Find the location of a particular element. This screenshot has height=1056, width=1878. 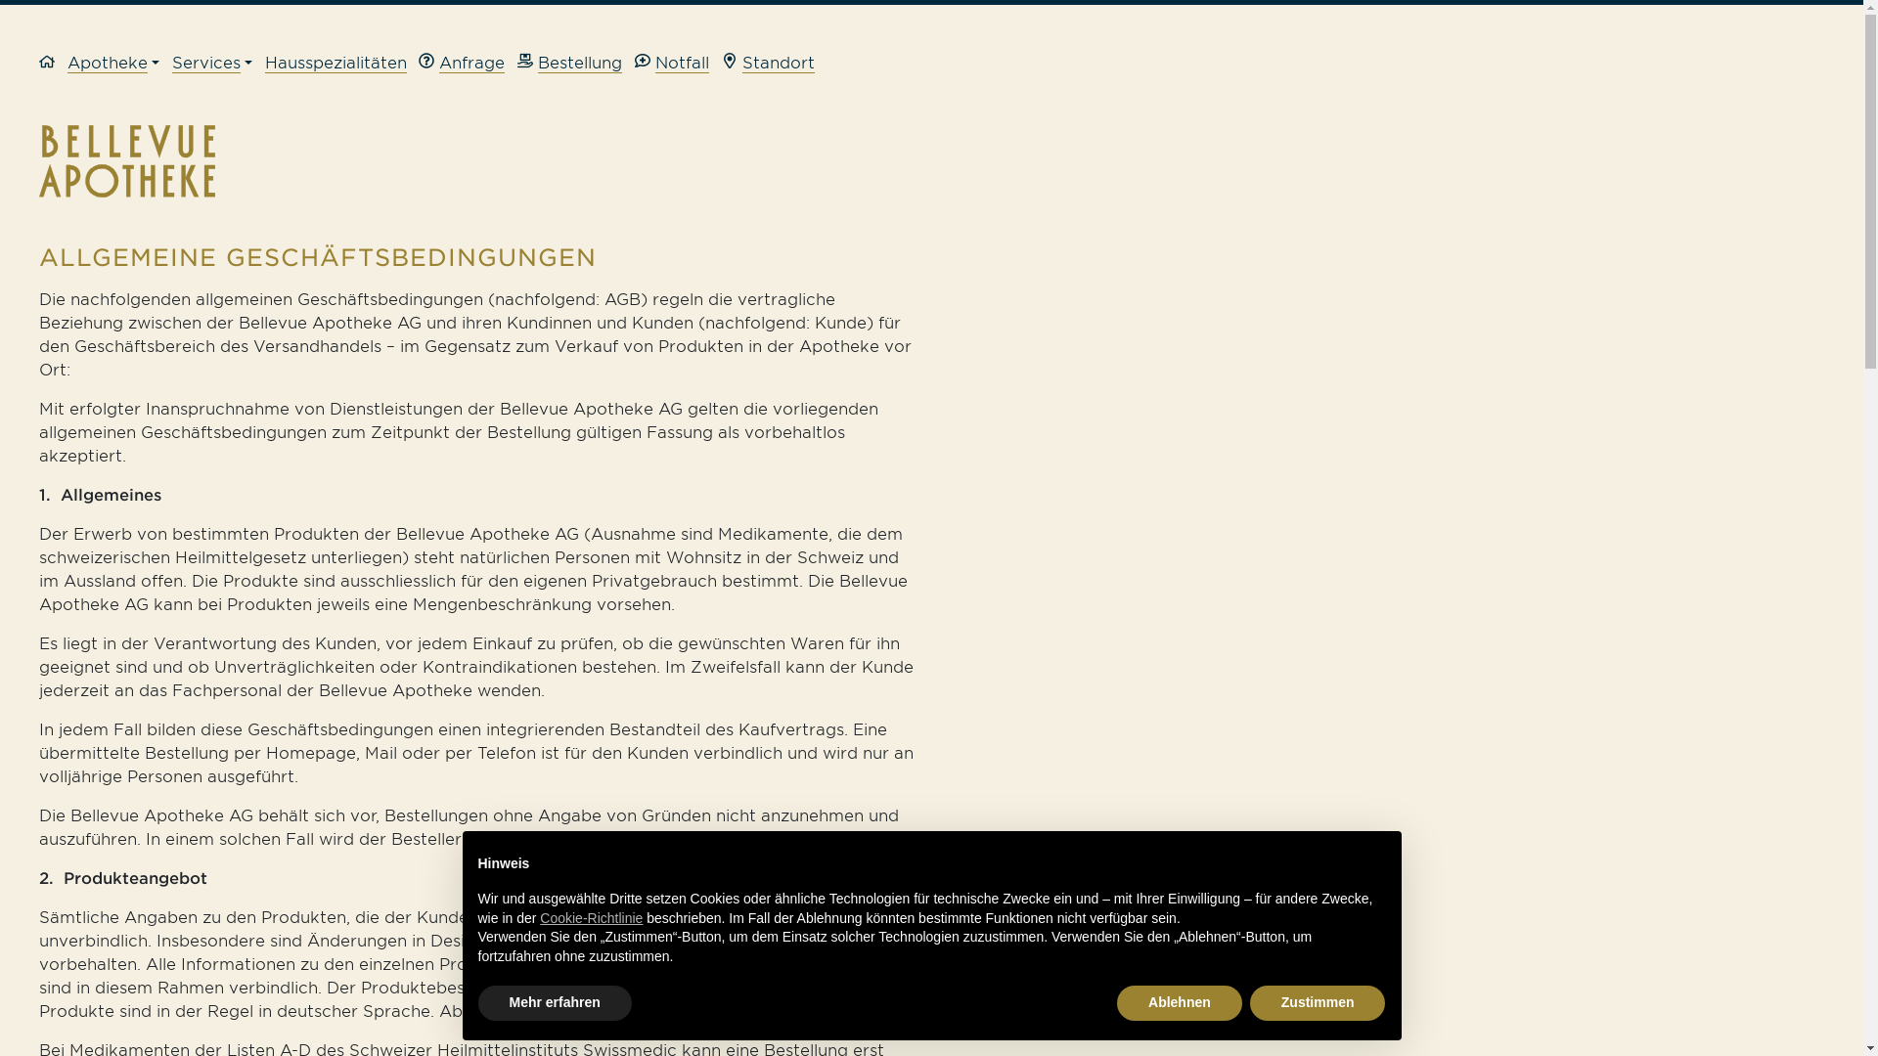

Home is located at coordinates (53, 65).